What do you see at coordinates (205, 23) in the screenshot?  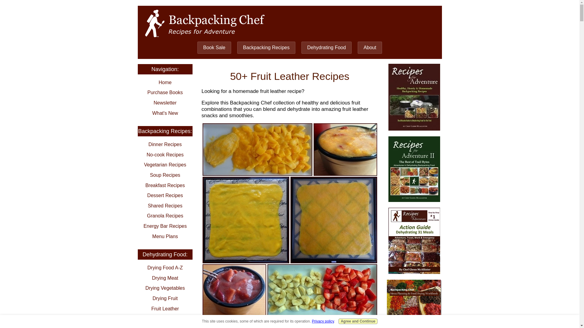 I see `BackpackingChef.com` at bounding box center [205, 23].